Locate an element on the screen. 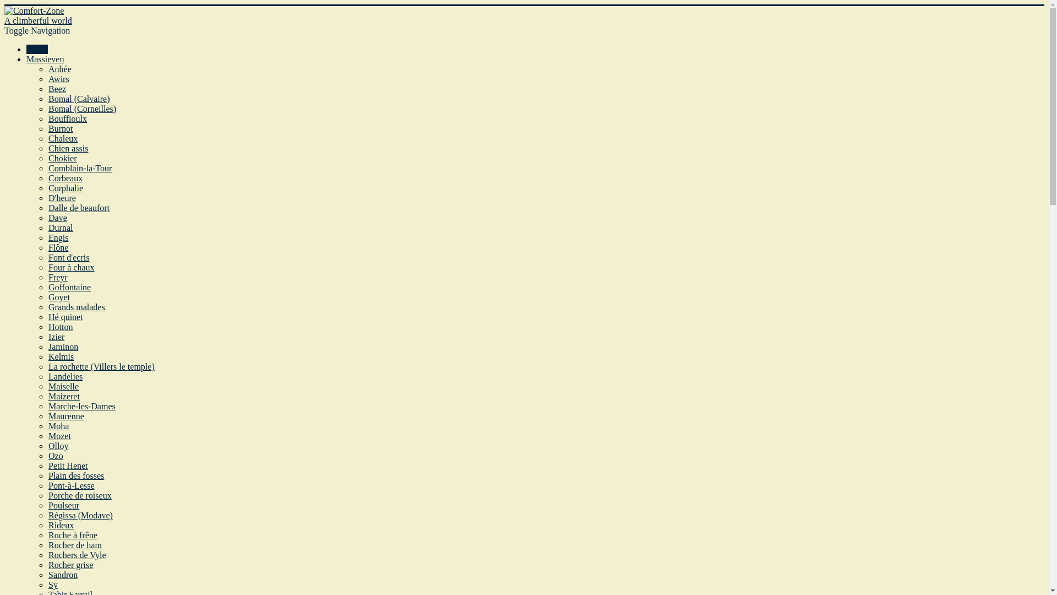  Rochers de Vyle is located at coordinates (77, 555).